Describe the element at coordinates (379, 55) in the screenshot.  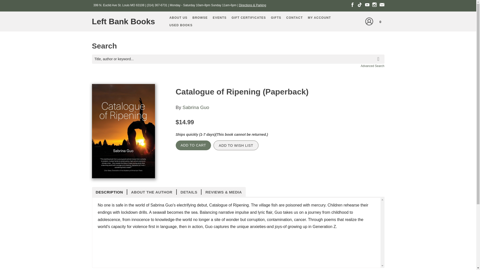
I see `search` at that location.